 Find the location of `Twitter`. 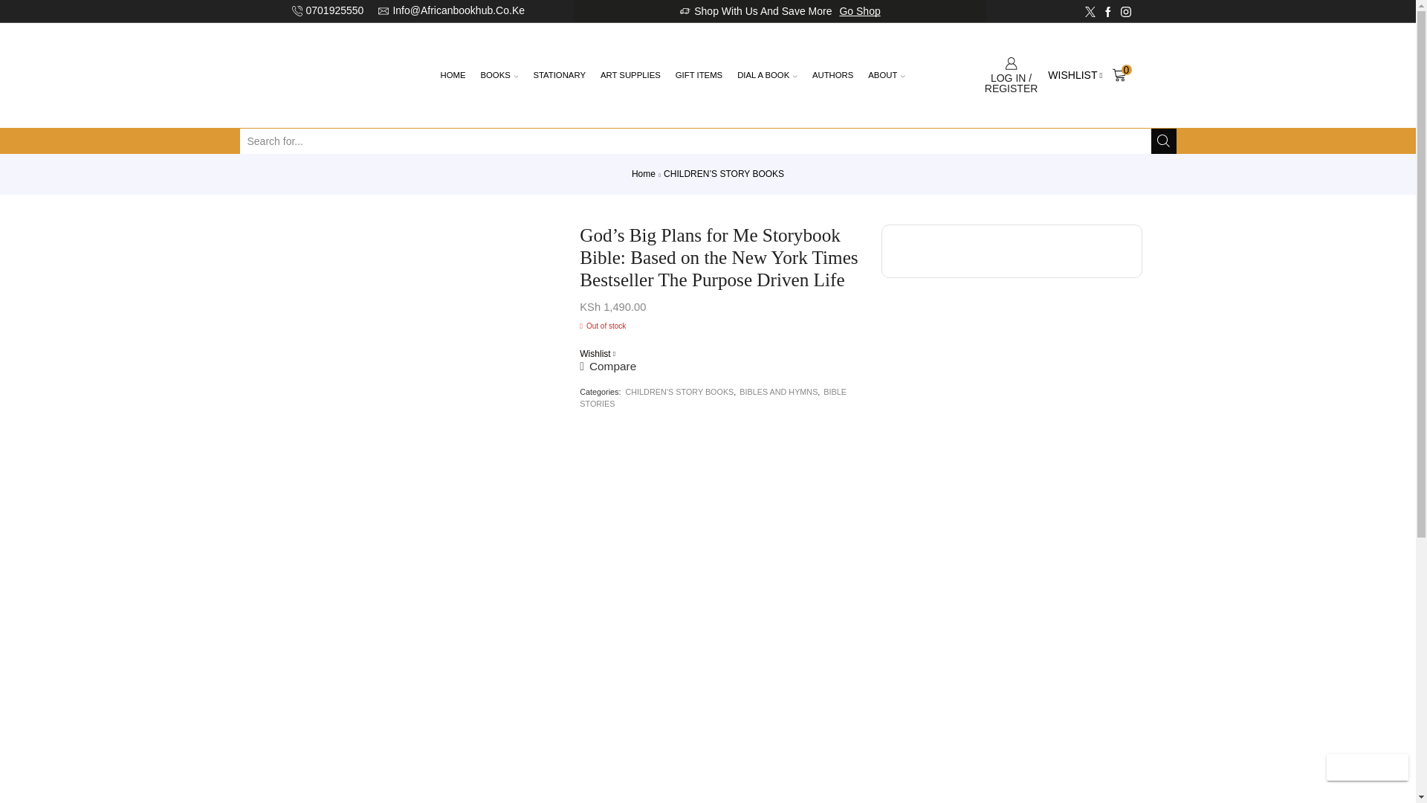

Twitter is located at coordinates (1090, 10).